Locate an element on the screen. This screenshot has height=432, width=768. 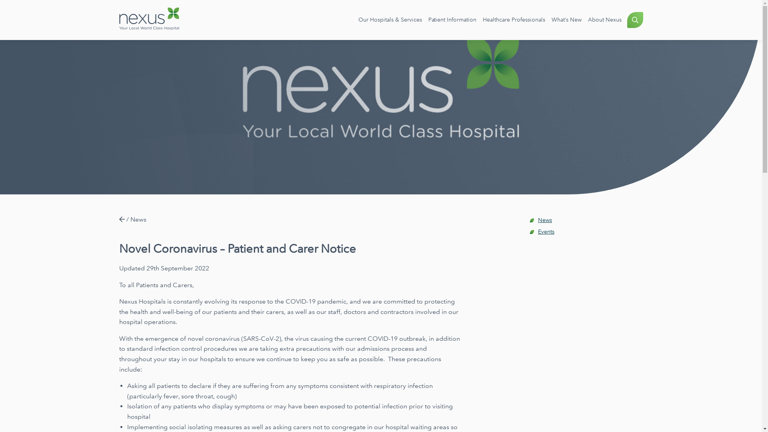
Healthcare Professionals is located at coordinates (514, 20).